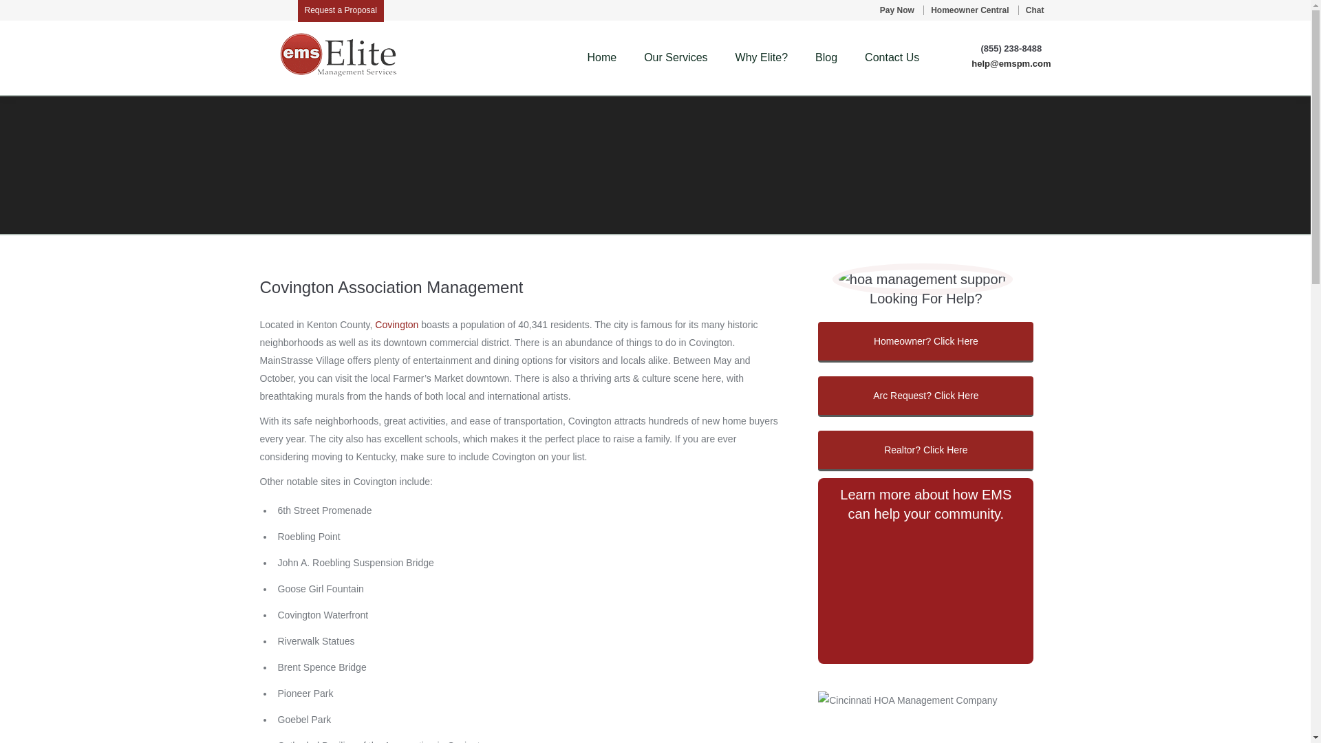 The height and width of the screenshot is (743, 1321). I want to click on Why Elite?, so click(761, 58).